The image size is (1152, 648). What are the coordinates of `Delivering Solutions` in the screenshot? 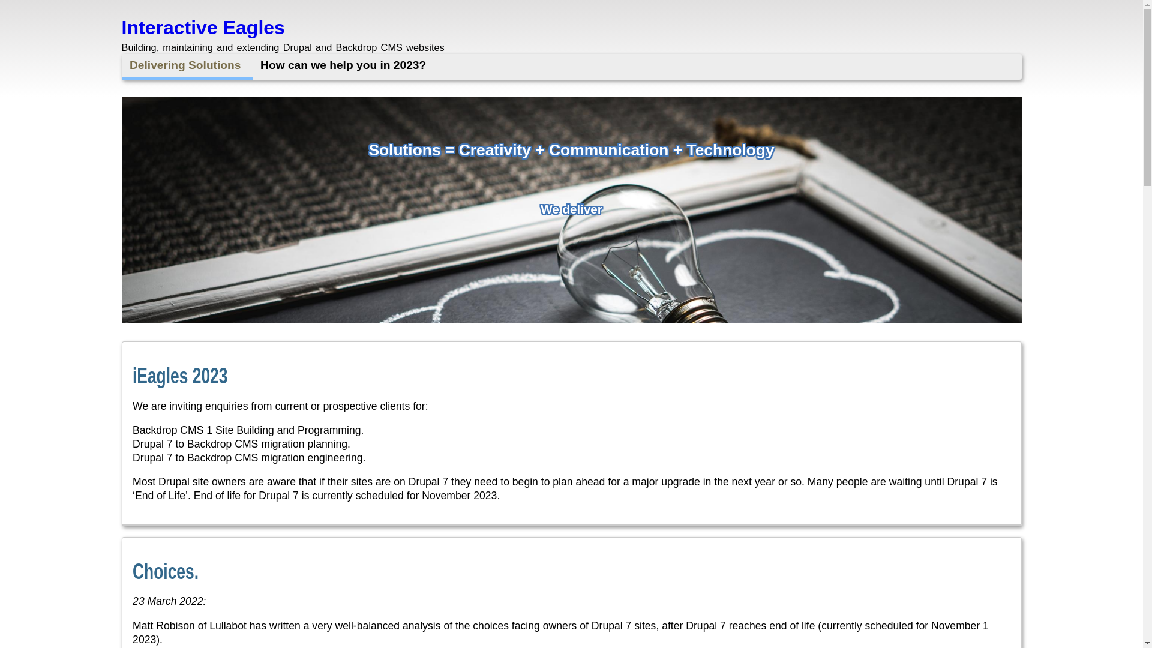 It's located at (187, 67).